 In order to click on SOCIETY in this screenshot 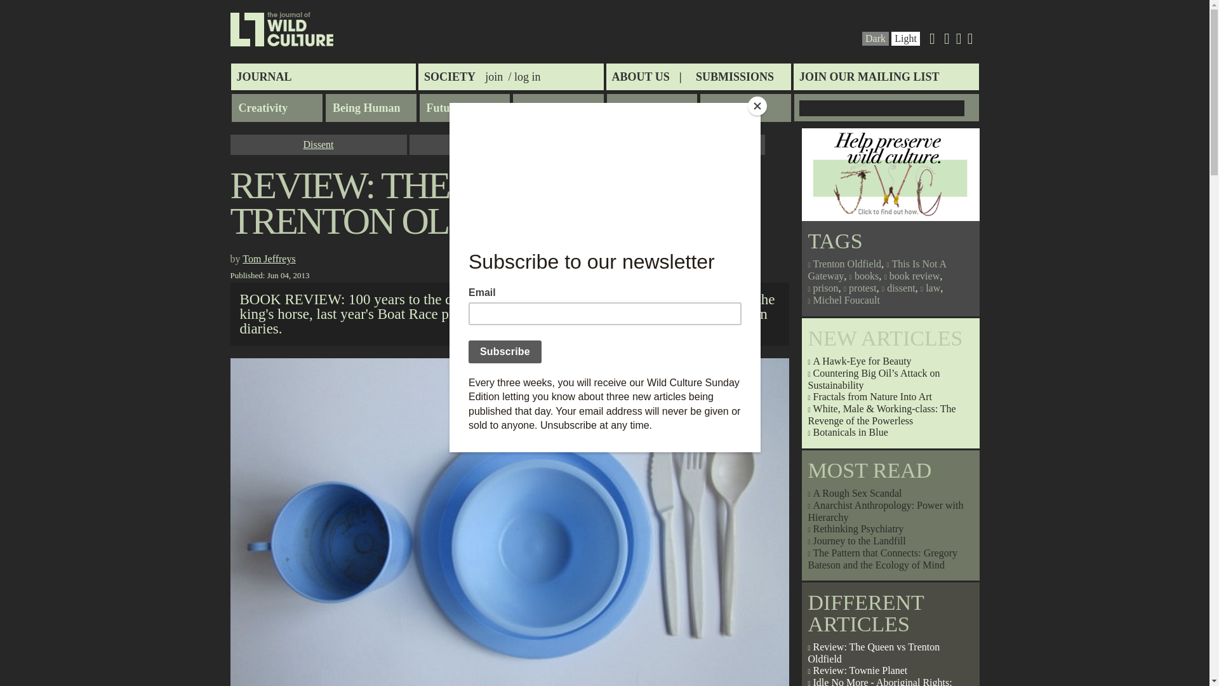, I will do `click(450, 76)`.